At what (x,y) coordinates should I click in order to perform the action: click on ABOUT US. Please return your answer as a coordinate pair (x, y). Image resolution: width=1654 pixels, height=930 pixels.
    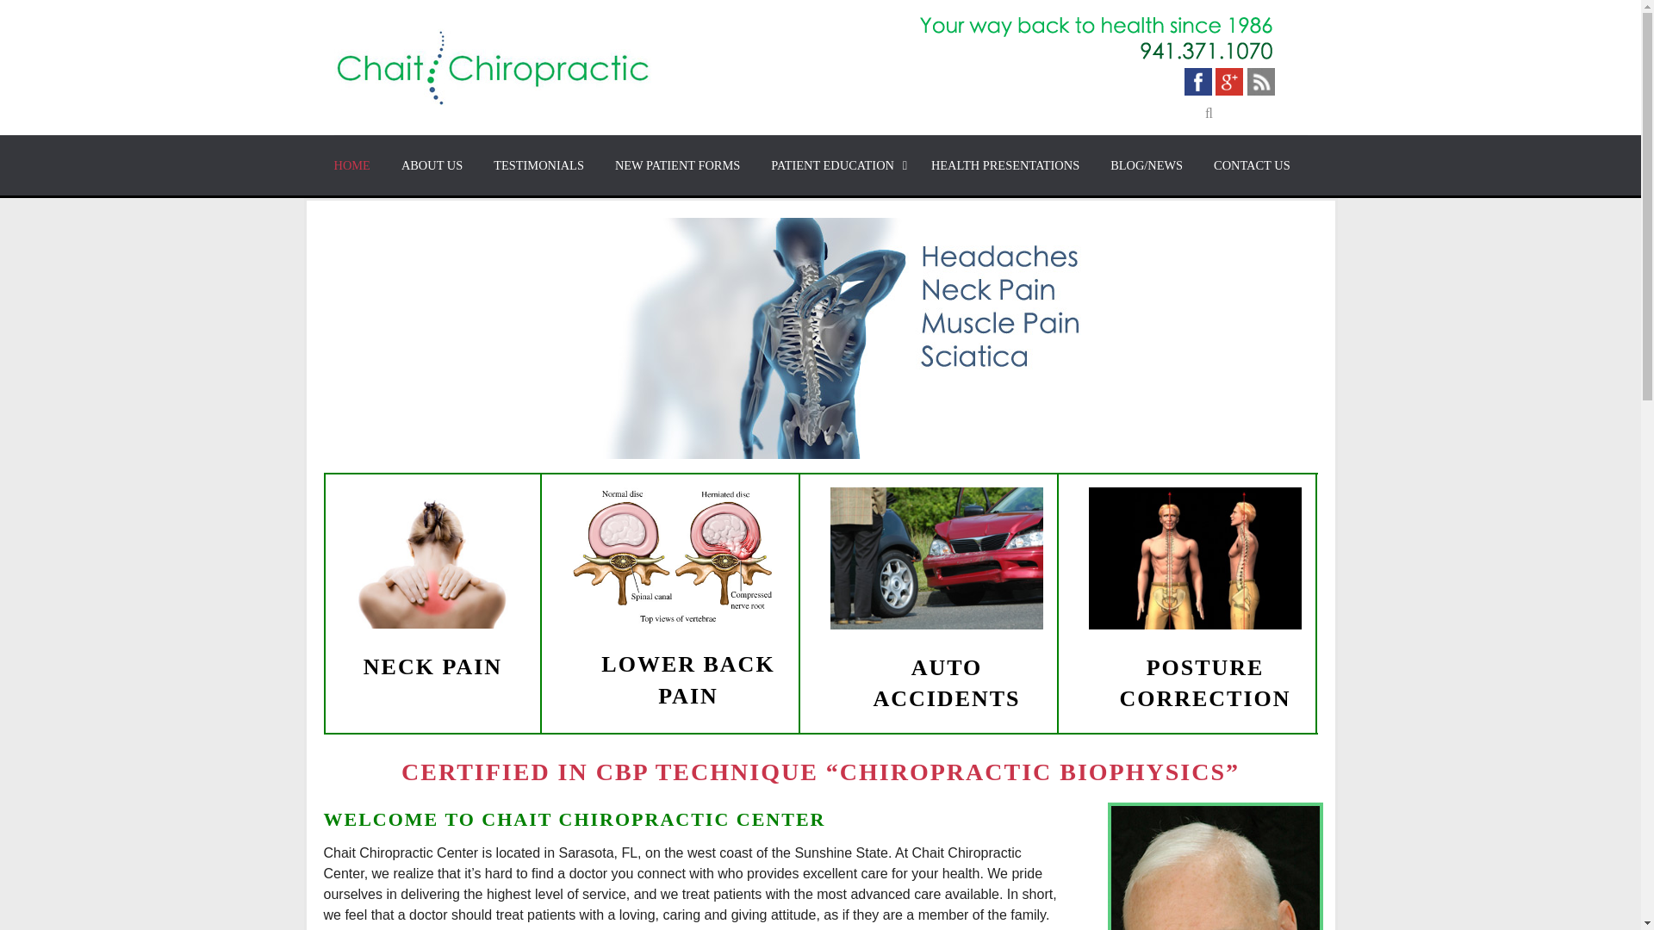
    Looking at the image, I should click on (431, 165).